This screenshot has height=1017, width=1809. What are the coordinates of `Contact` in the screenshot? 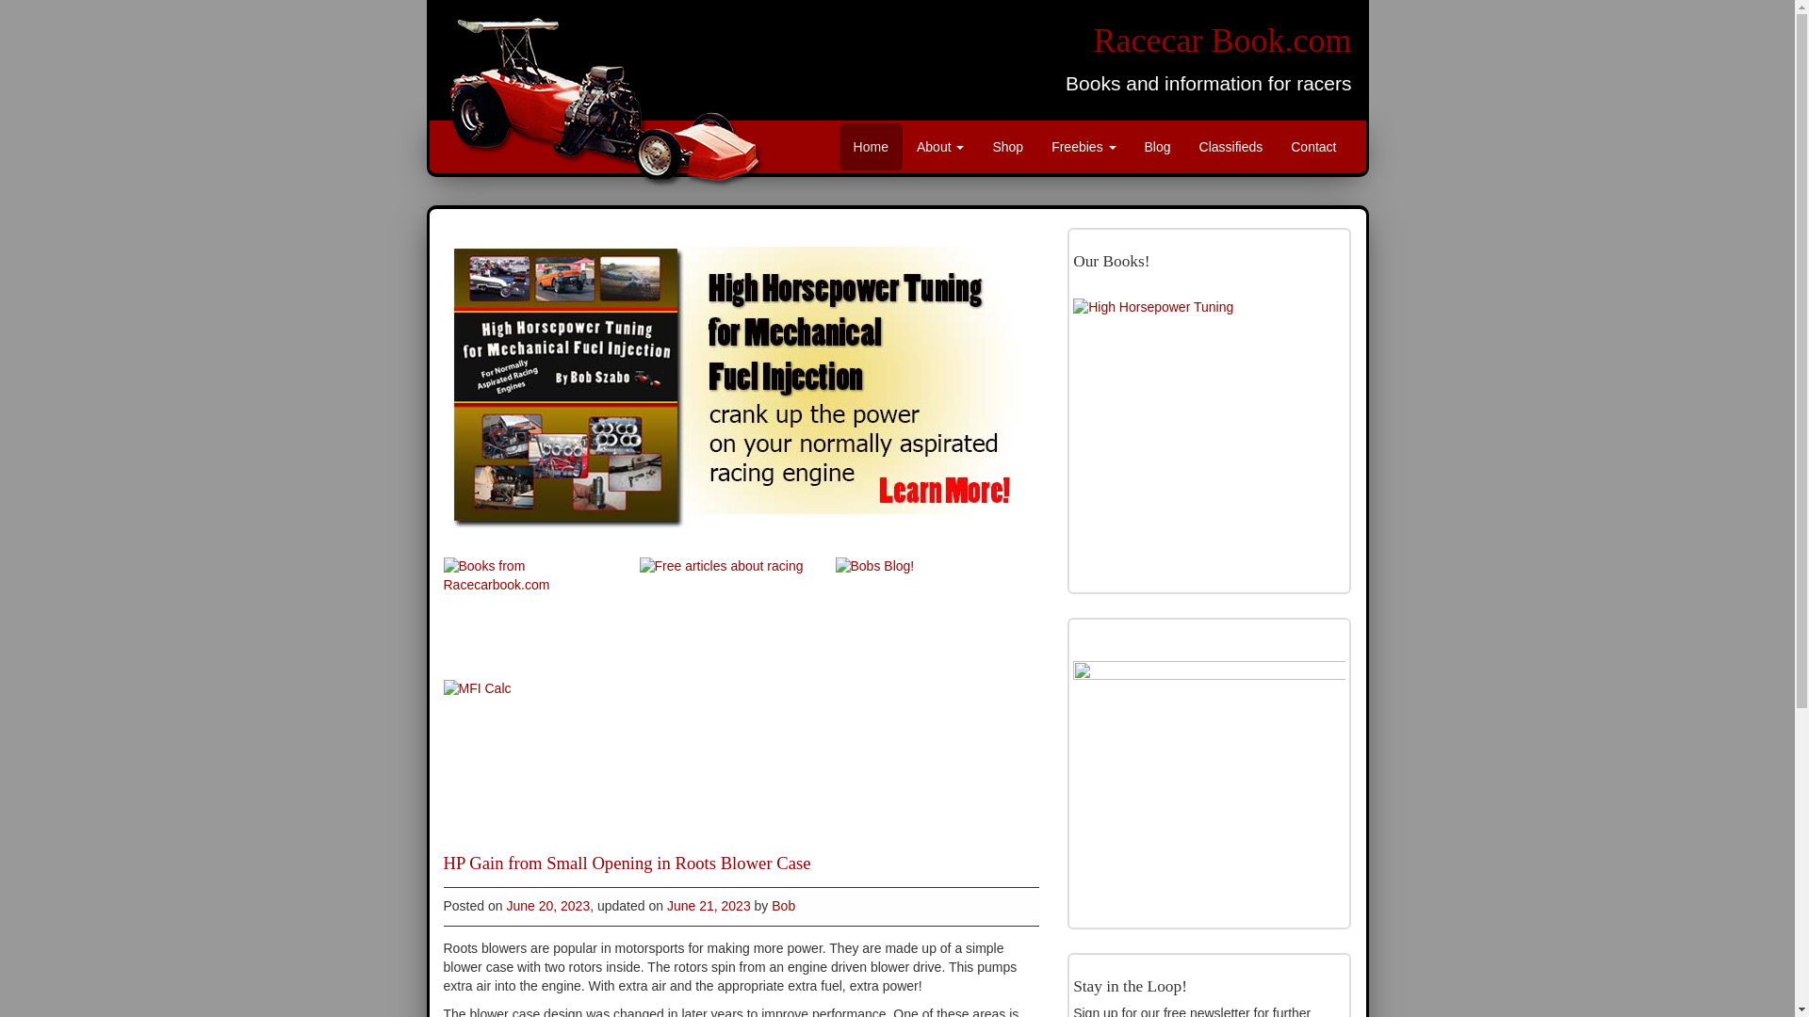 It's located at (1313, 147).